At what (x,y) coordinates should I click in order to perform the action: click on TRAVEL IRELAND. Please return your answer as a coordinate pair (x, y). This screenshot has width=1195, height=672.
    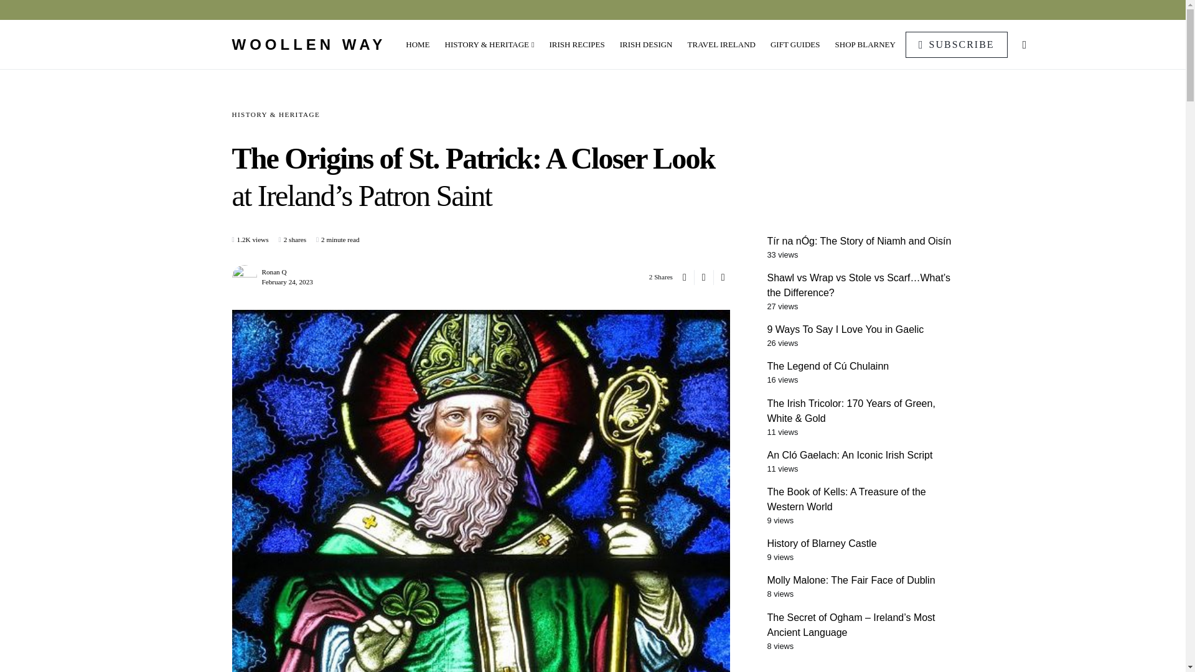
    Looking at the image, I should click on (721, 45).